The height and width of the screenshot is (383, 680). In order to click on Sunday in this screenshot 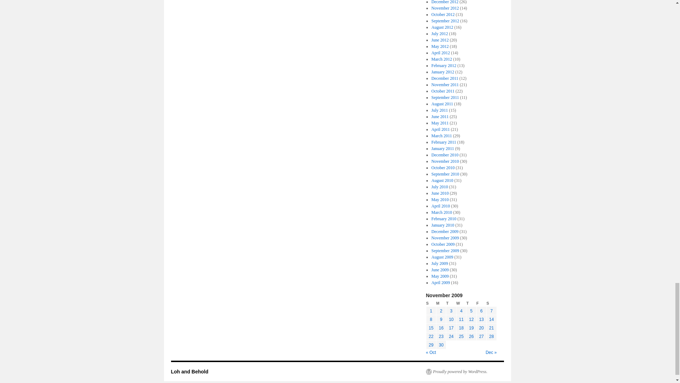, I will do `click(431, 303)`.